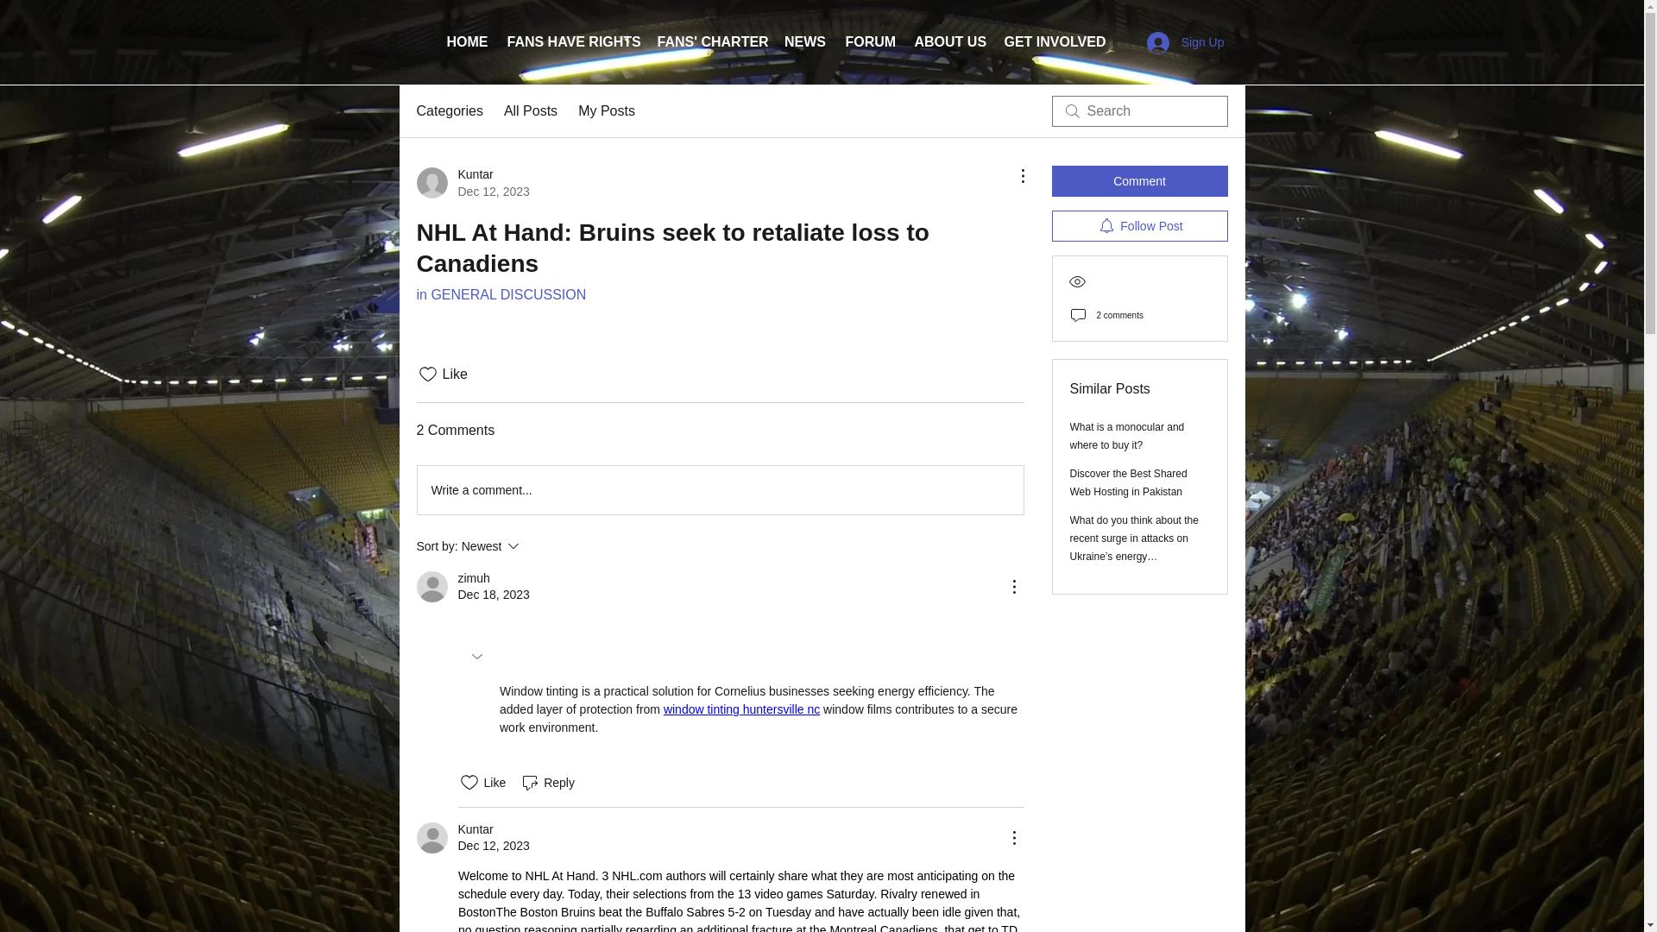 Image resolution: width=1657 pixels, height=932 pixels. What do you see at coordinates (606, 110) in the screenshot?
I see `My Posts` at bounding box center [606, 110].